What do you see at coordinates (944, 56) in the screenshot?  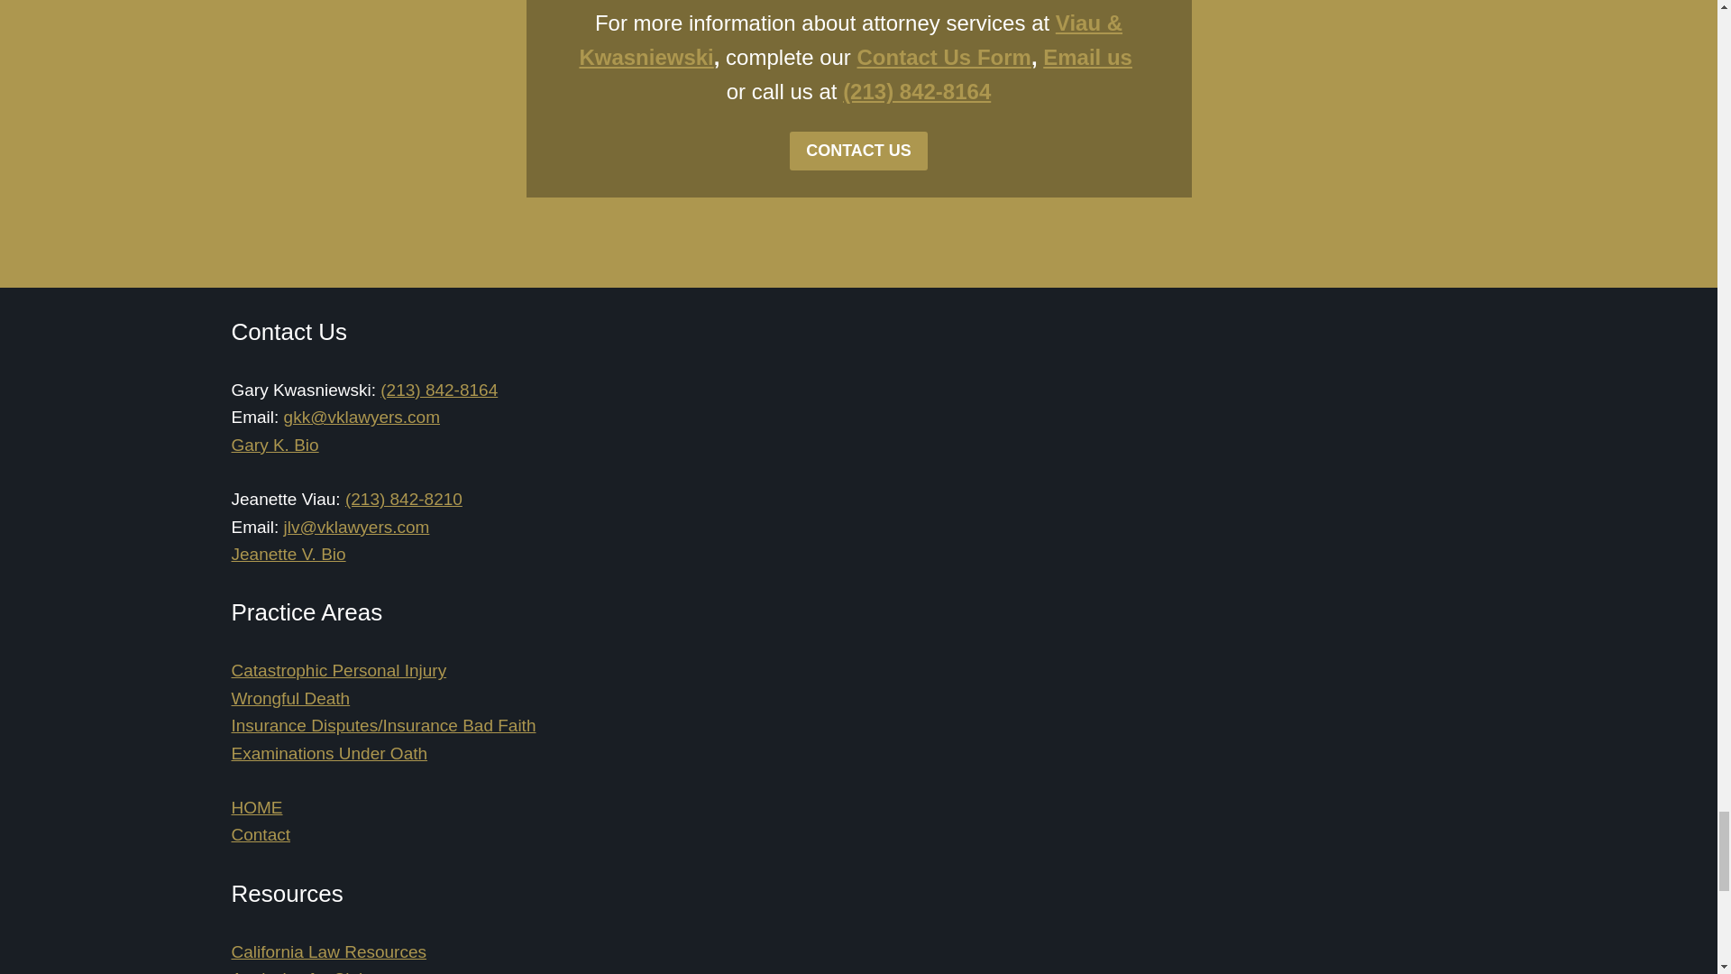 I see `Contact Us Form` at bounding box center [944, 56].